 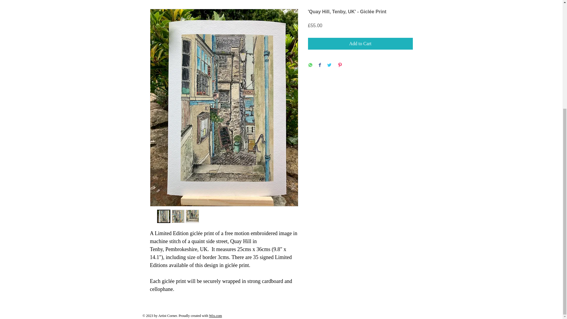 I want to click on Wix.com, so click(x=216, y=315).